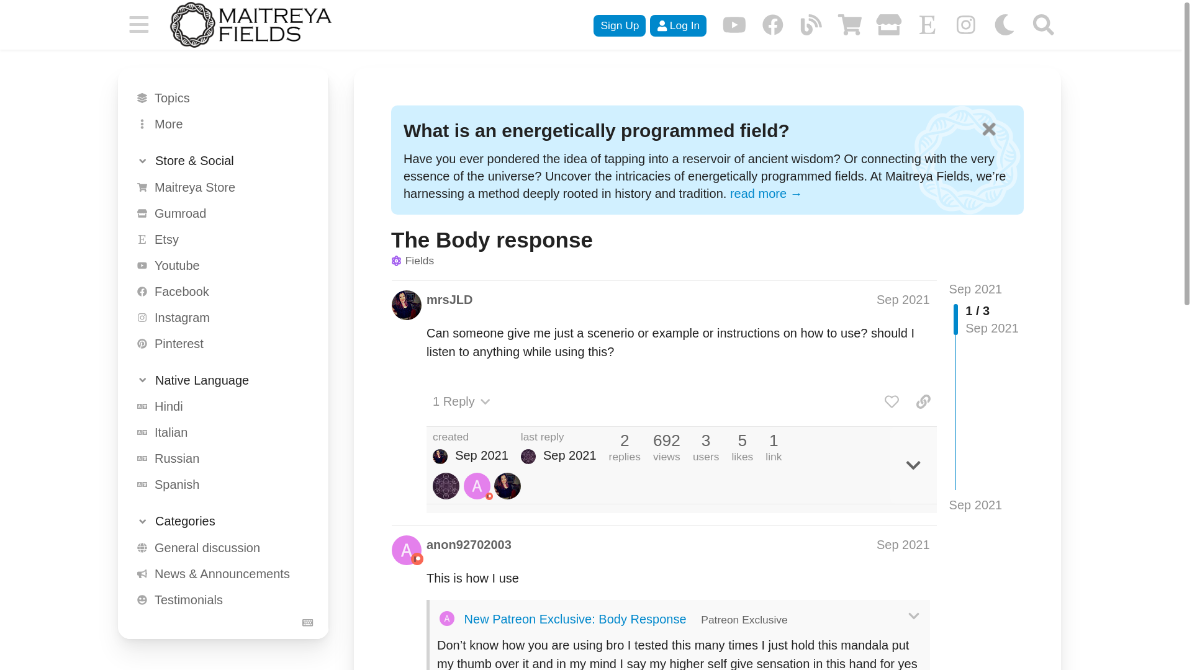 This screenshot has width=1192, height=670. Describe the element at coordinates (219, 317) in the screenshot. I see `Instagram` at that location.